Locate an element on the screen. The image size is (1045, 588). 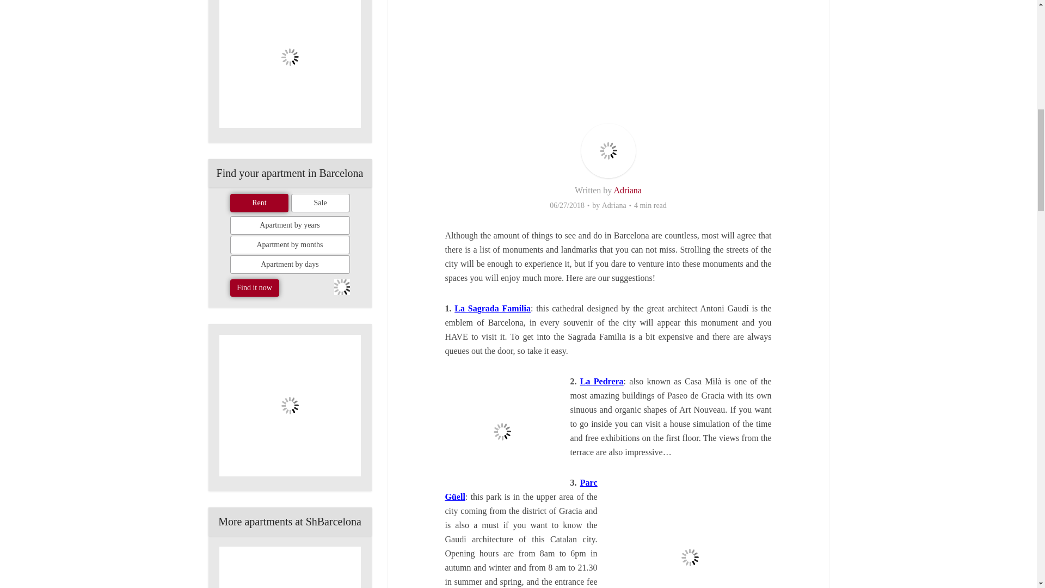
Apartment by years is located at coordinates (290, 225).